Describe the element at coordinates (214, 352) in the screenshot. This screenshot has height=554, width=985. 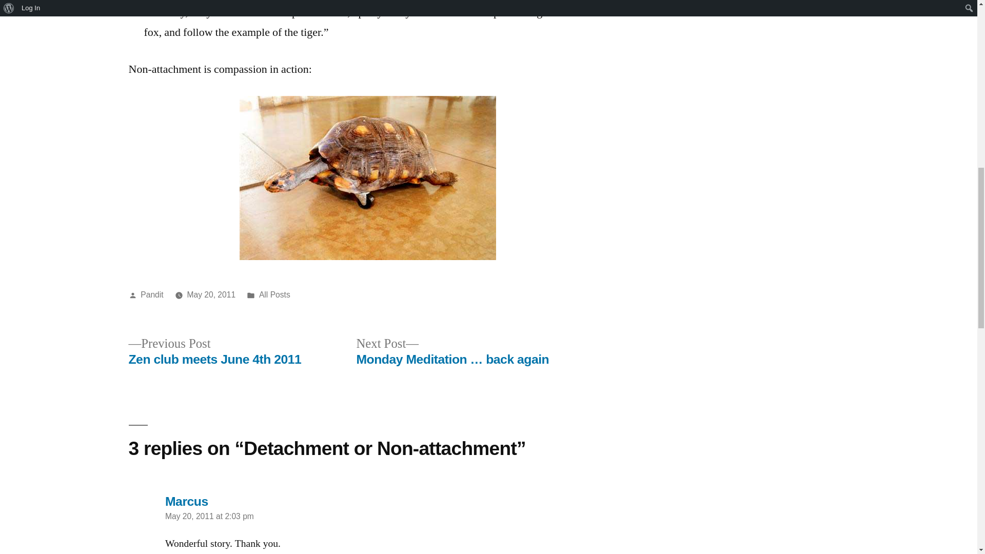
I see `All Posts` at that location.